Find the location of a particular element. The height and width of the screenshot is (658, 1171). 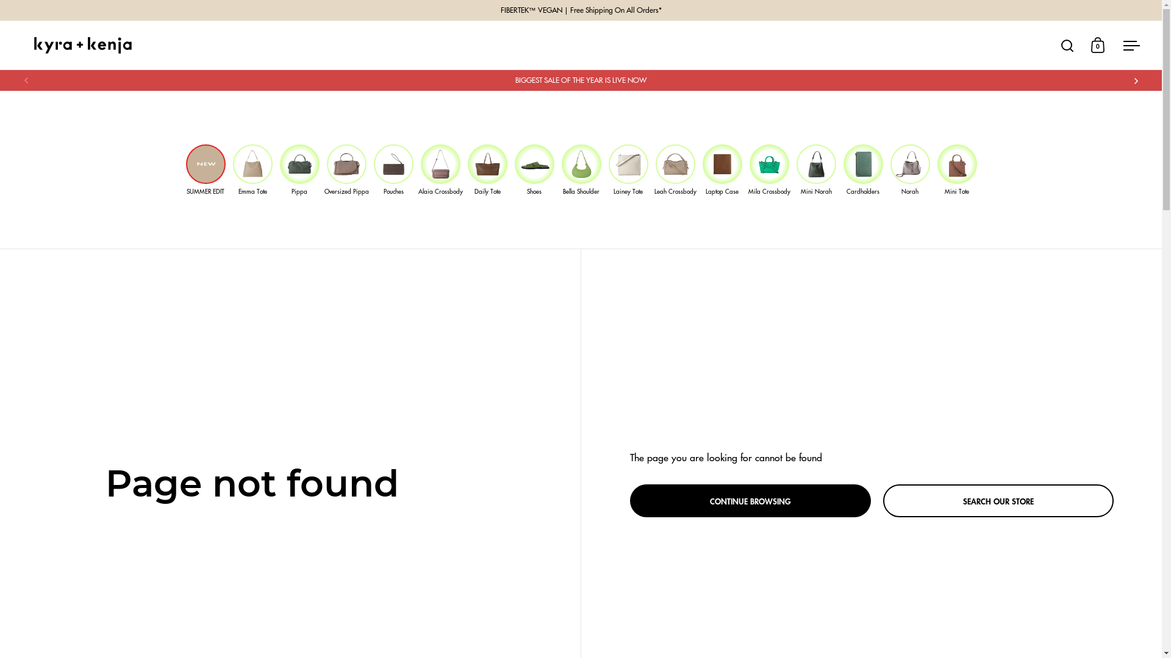

0 is located at coordinates (1098, 45).